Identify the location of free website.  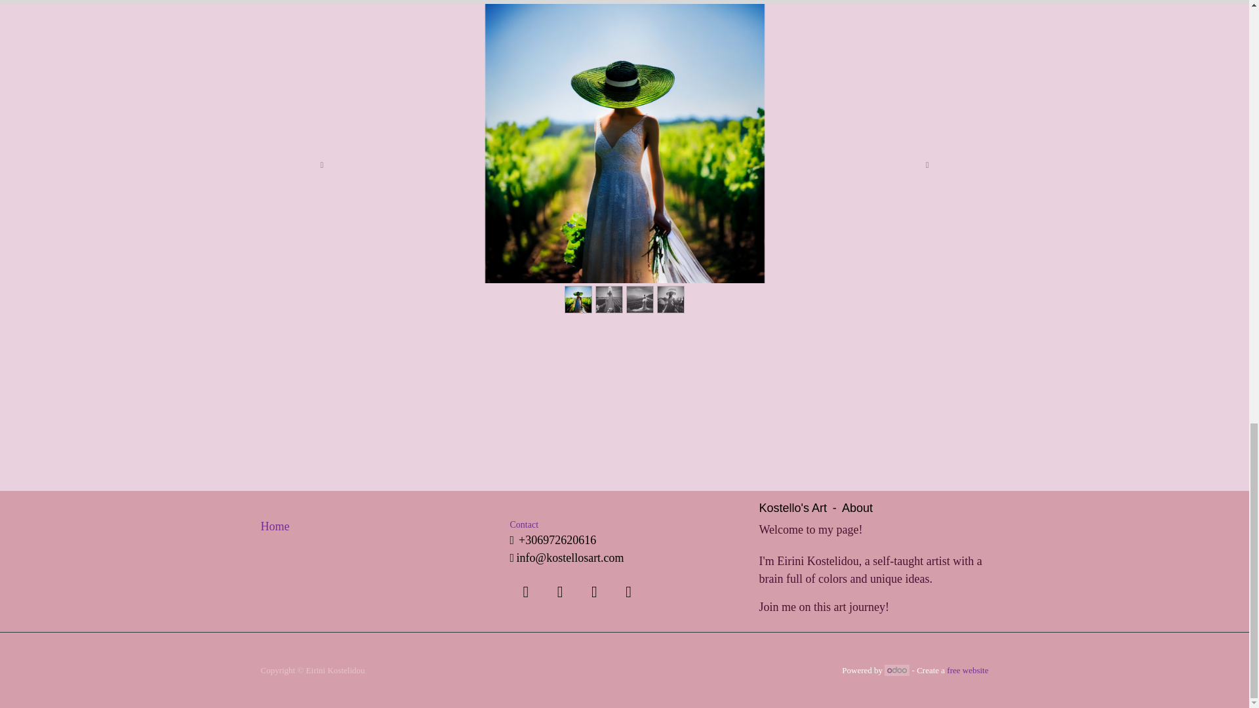
(967, 670).